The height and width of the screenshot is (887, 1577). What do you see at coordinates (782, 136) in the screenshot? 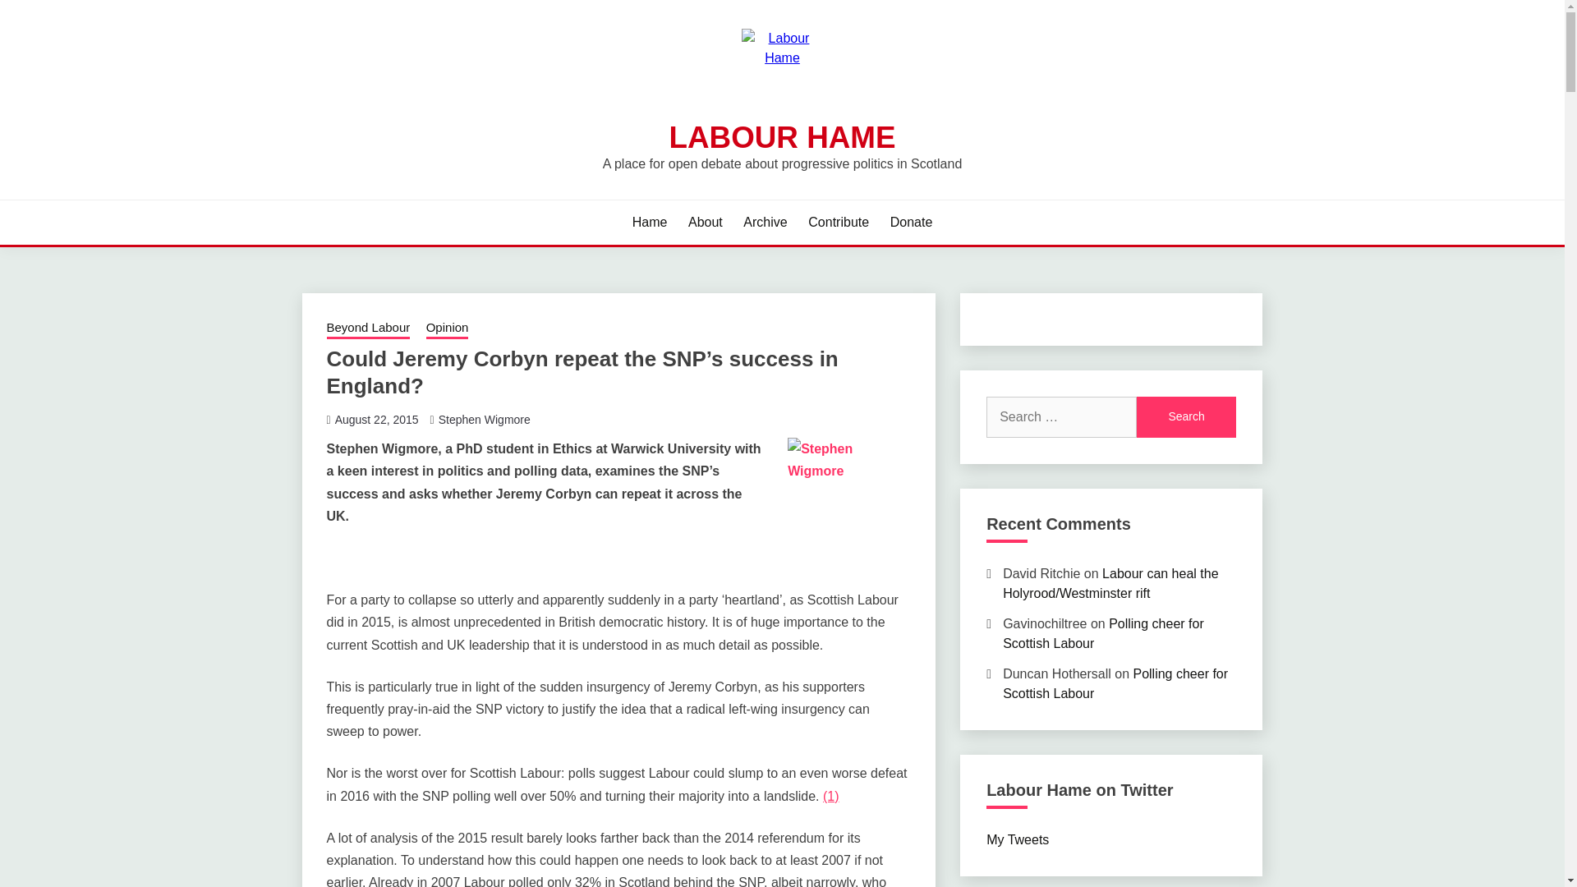
I see `LABOUR HAME` at bounding box center [782, 136].